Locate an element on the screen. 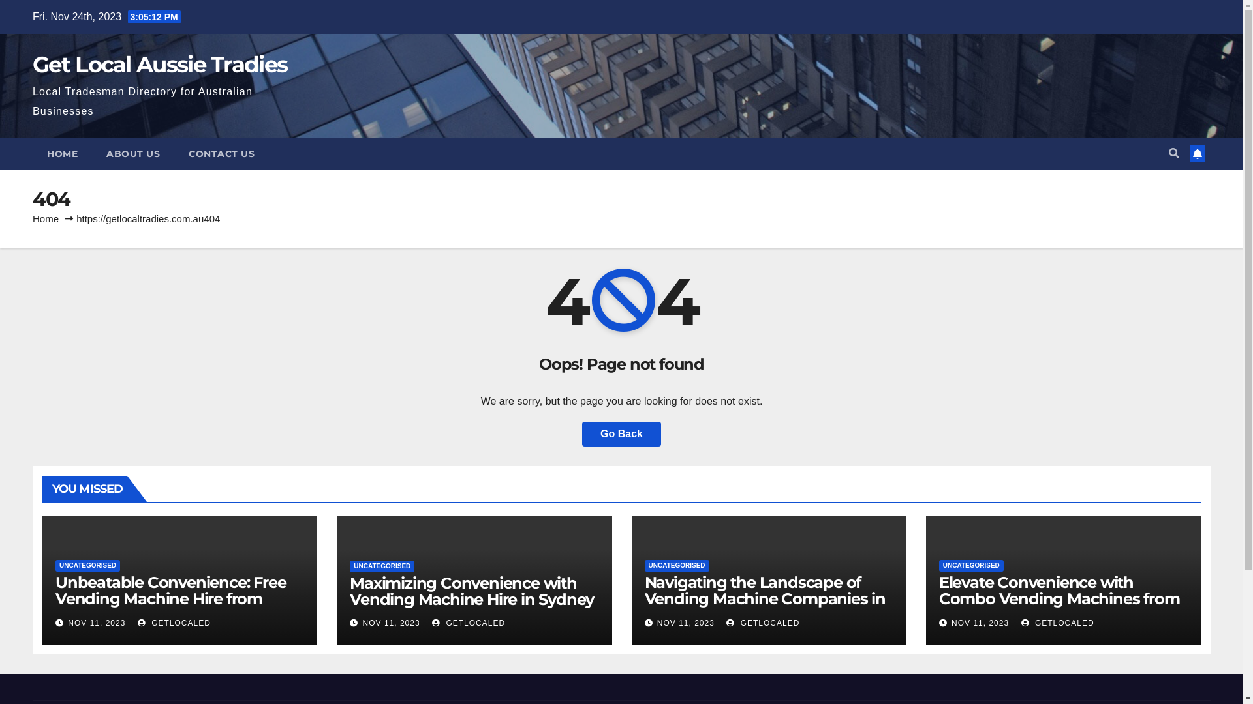  NOV 11, 2023 is located at coordinates (686, 623).